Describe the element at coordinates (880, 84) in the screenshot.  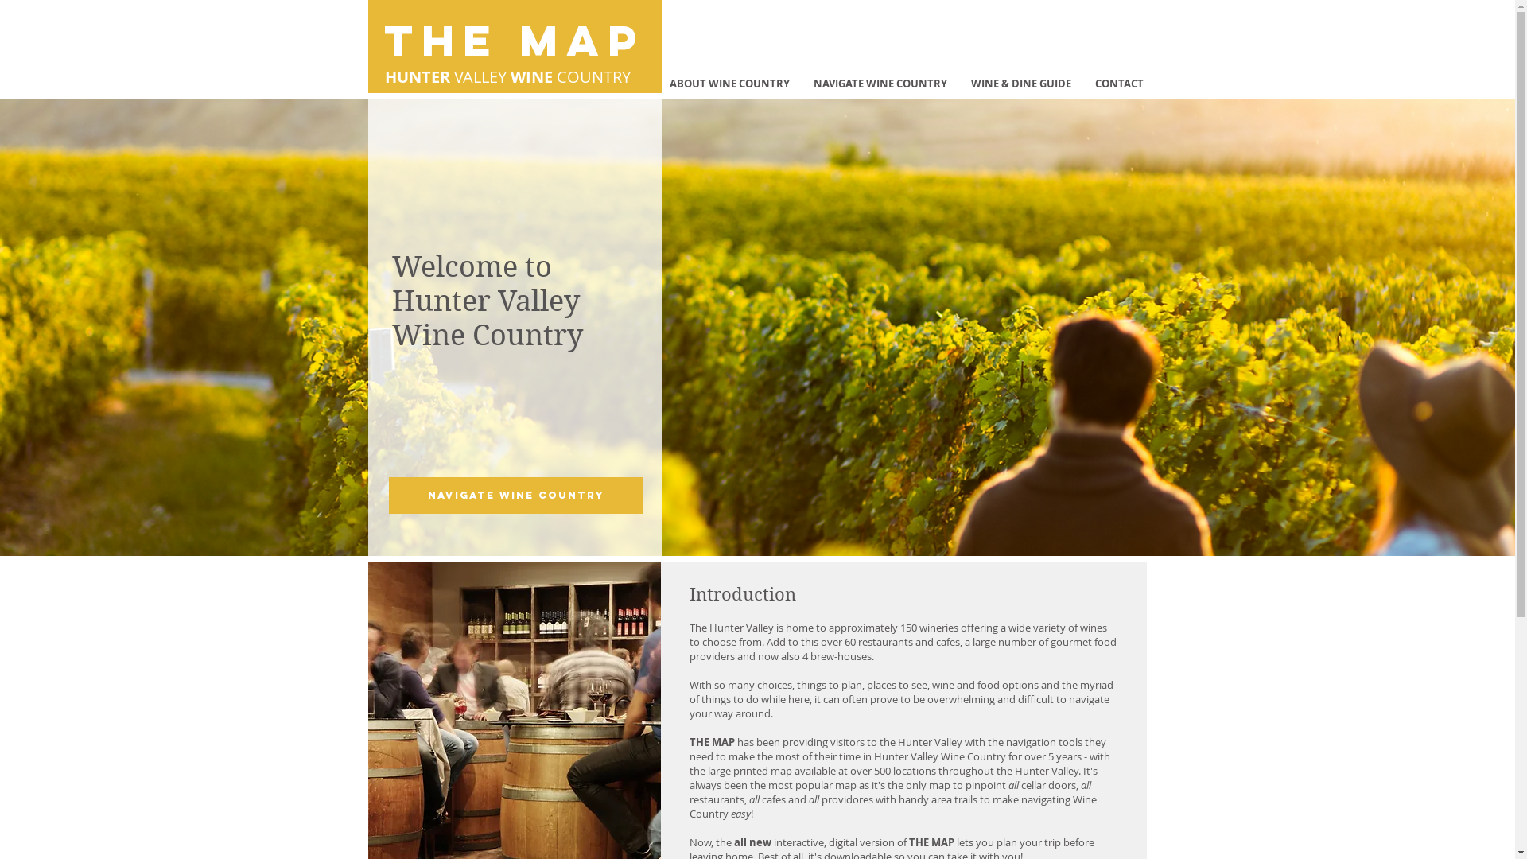
I see `NAVIGATE WINE COUNTRY` at that location.